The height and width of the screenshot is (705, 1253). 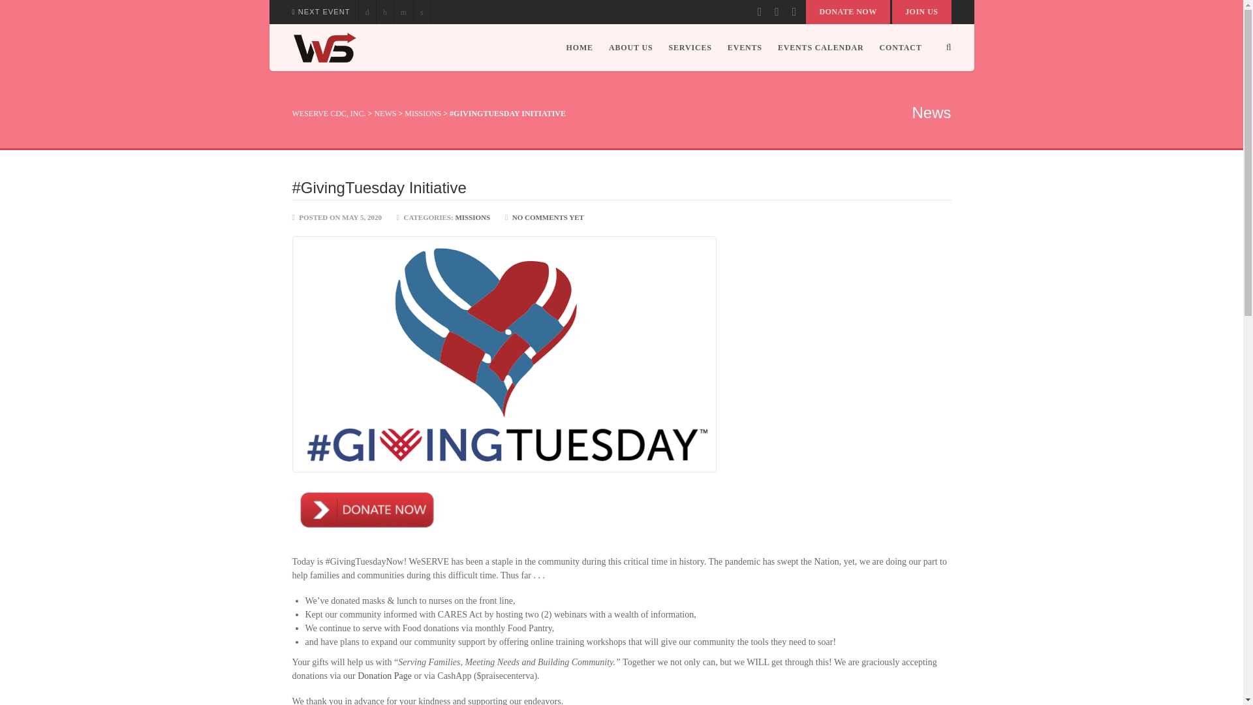 I want to click on HOME, so click(x=580, y=47).